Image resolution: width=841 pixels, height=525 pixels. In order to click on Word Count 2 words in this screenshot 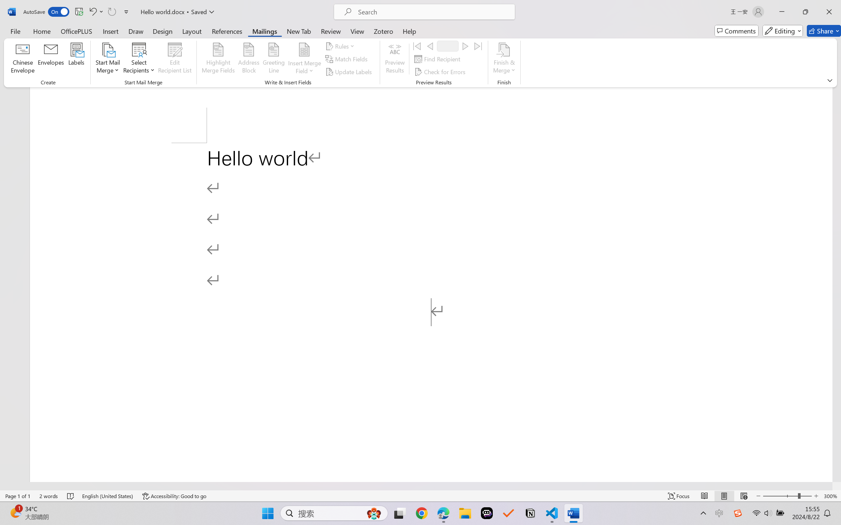, I will do `click(49, 496)`.